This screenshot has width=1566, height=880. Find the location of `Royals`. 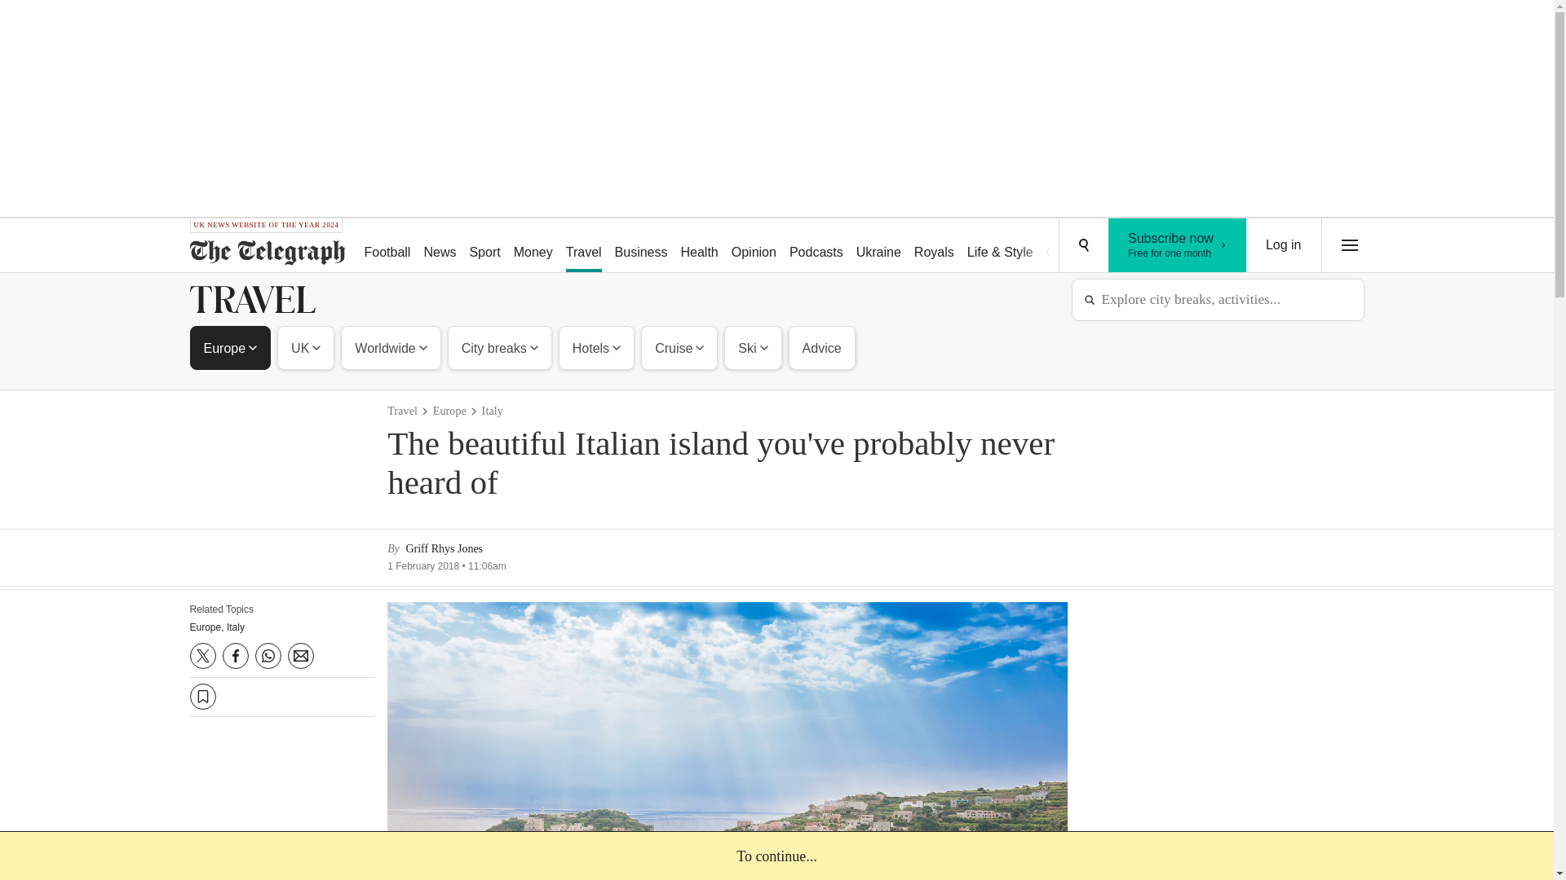

Royals is located at coordinates (935, 246).